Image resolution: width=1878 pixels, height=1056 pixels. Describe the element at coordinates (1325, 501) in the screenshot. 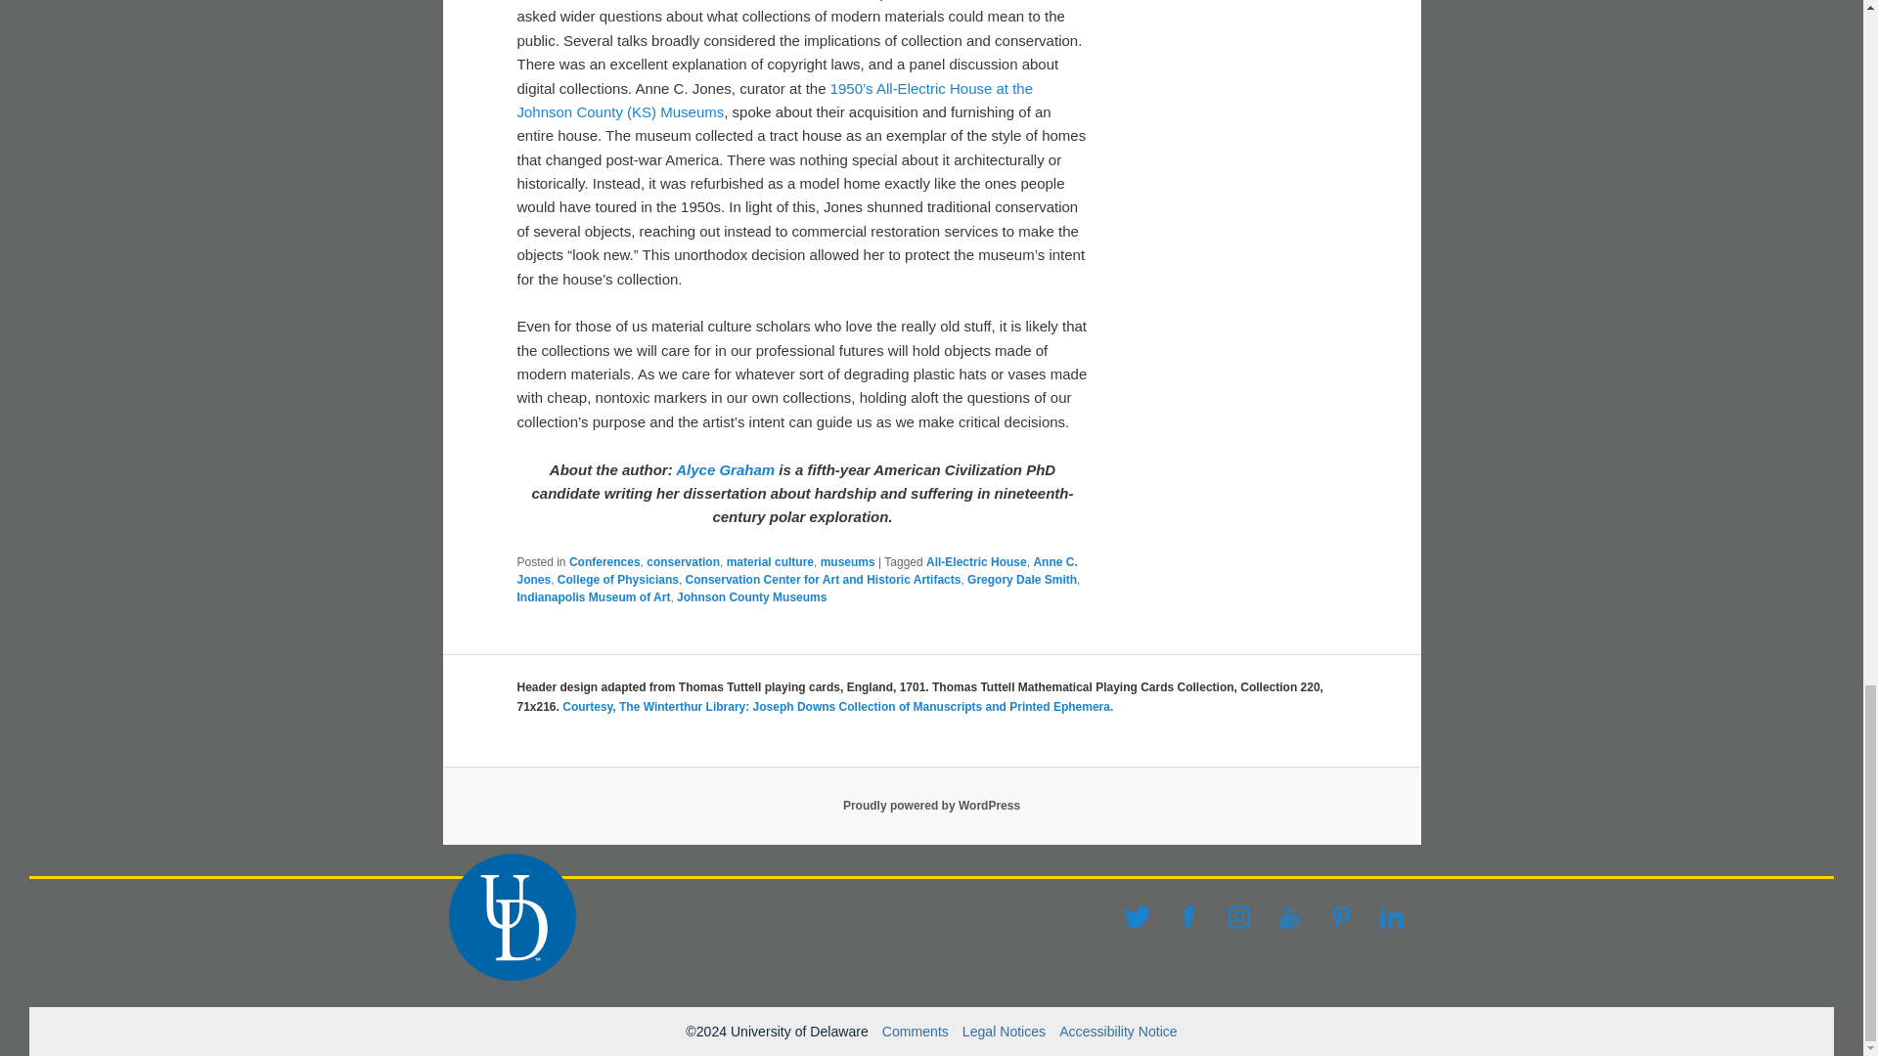

I see `Subscribe me!` at that location.